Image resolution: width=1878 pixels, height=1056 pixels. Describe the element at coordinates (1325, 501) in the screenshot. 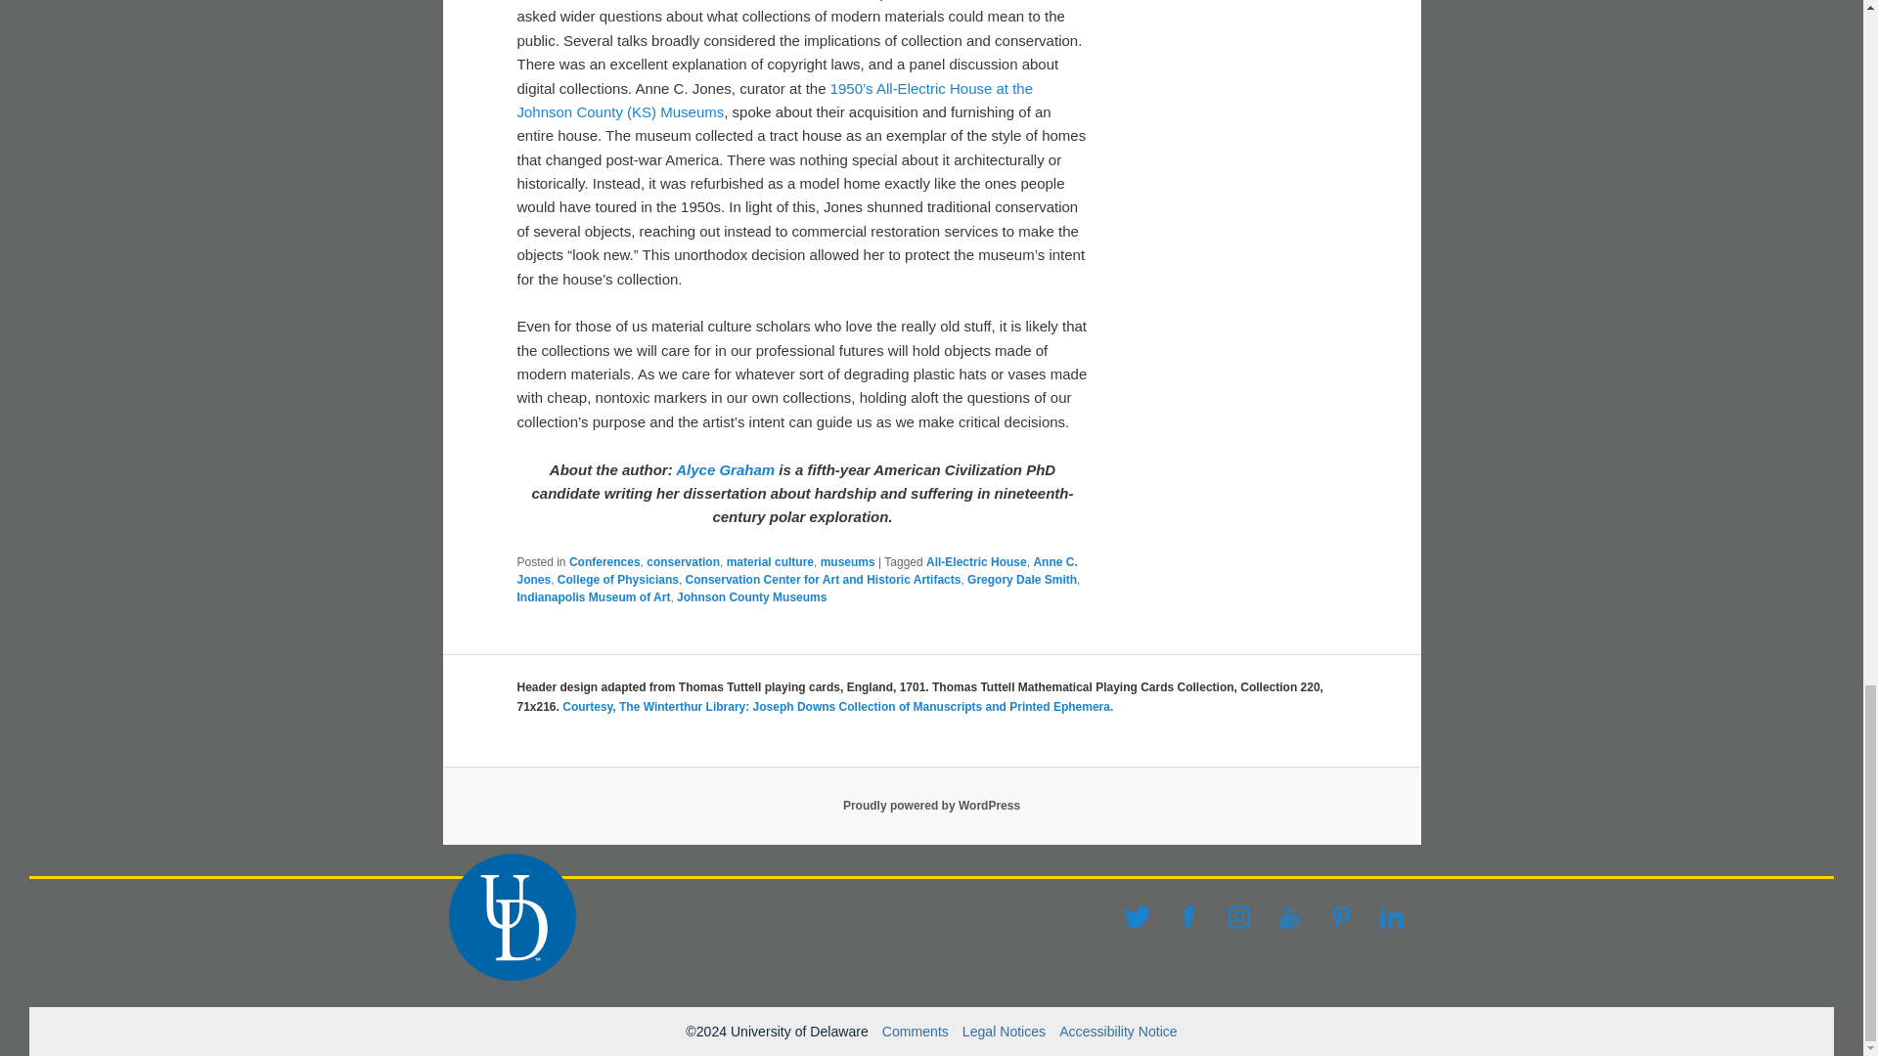

I see `Subscribe me!` at that location.